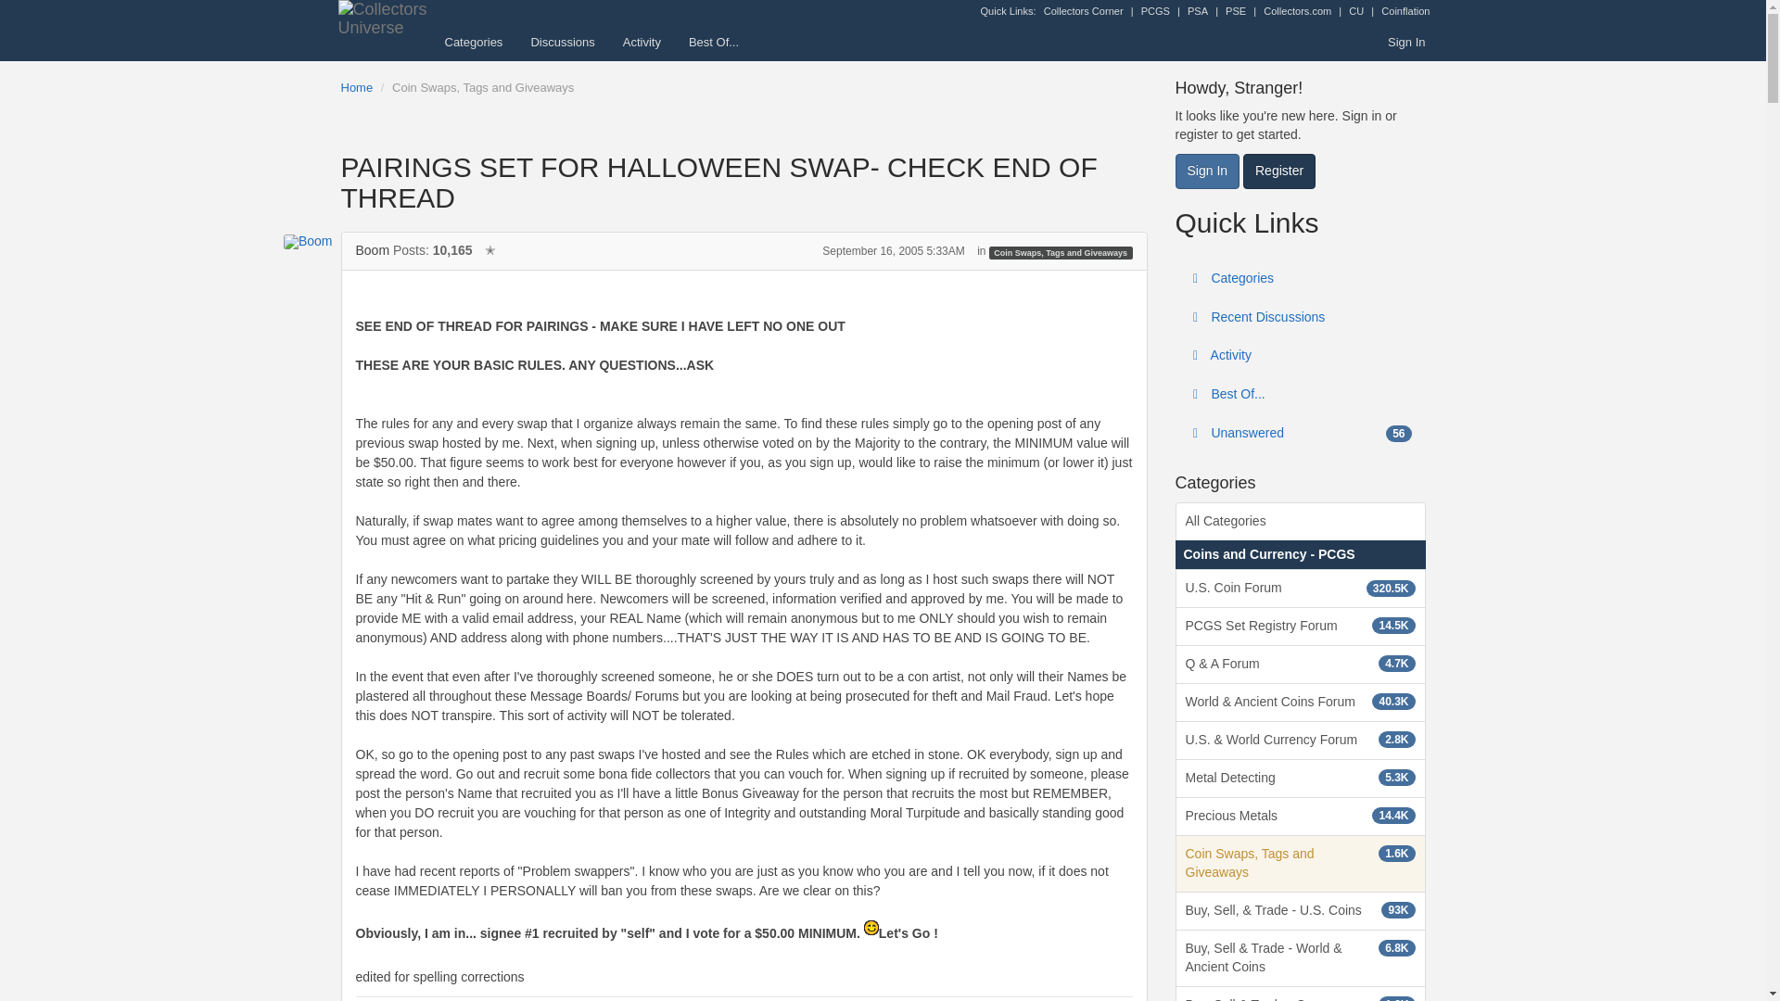 Image resolution: width=1780 pixels, height=1001 pixels. Describe the element at coordinates (562, 42) in the screenshot. I see `Discussions` at that location.